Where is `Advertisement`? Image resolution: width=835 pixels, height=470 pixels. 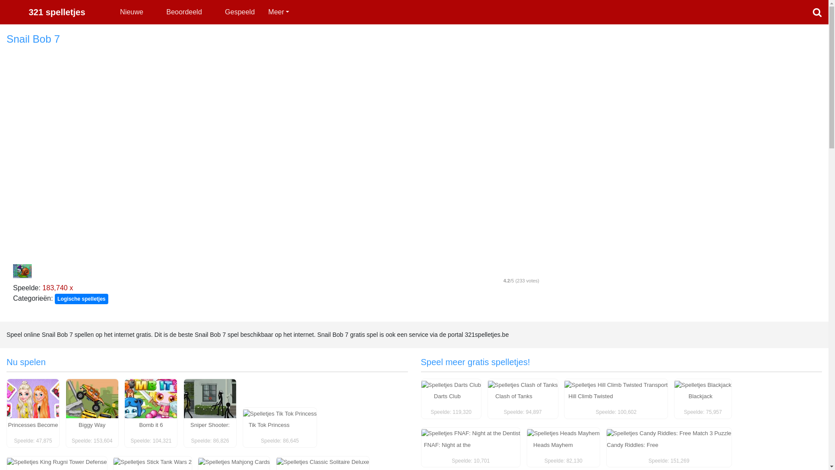 Advertisement is located at coordinates (690, 164).